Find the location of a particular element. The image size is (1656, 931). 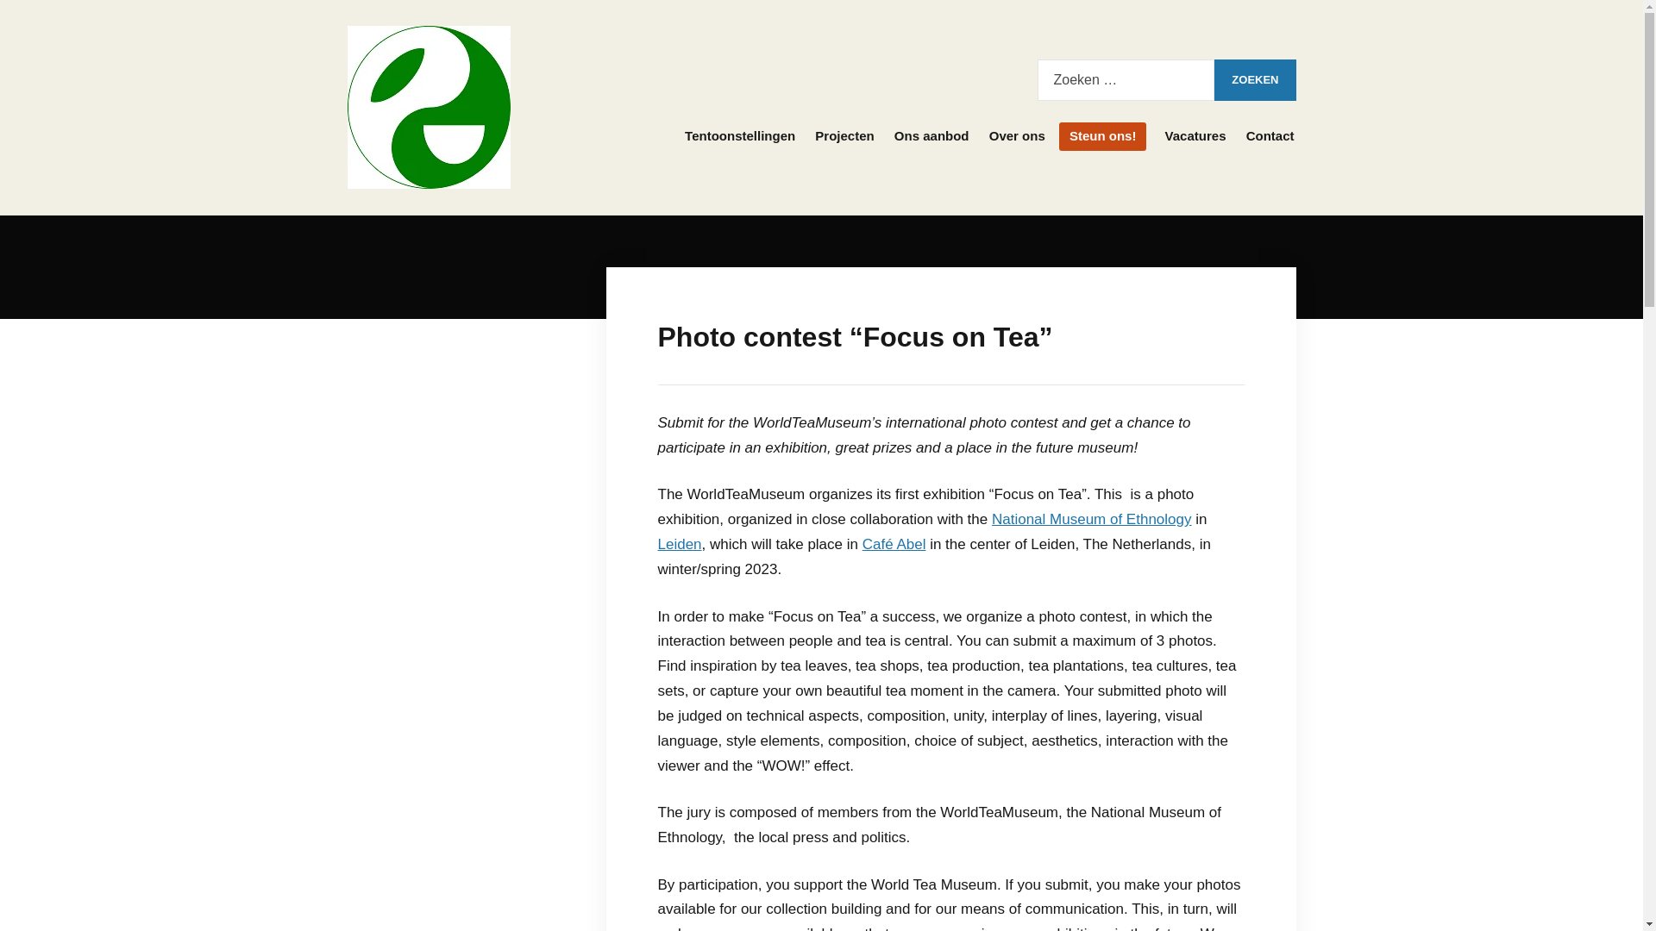

Zoeken is located at coordinates (1254, 79).